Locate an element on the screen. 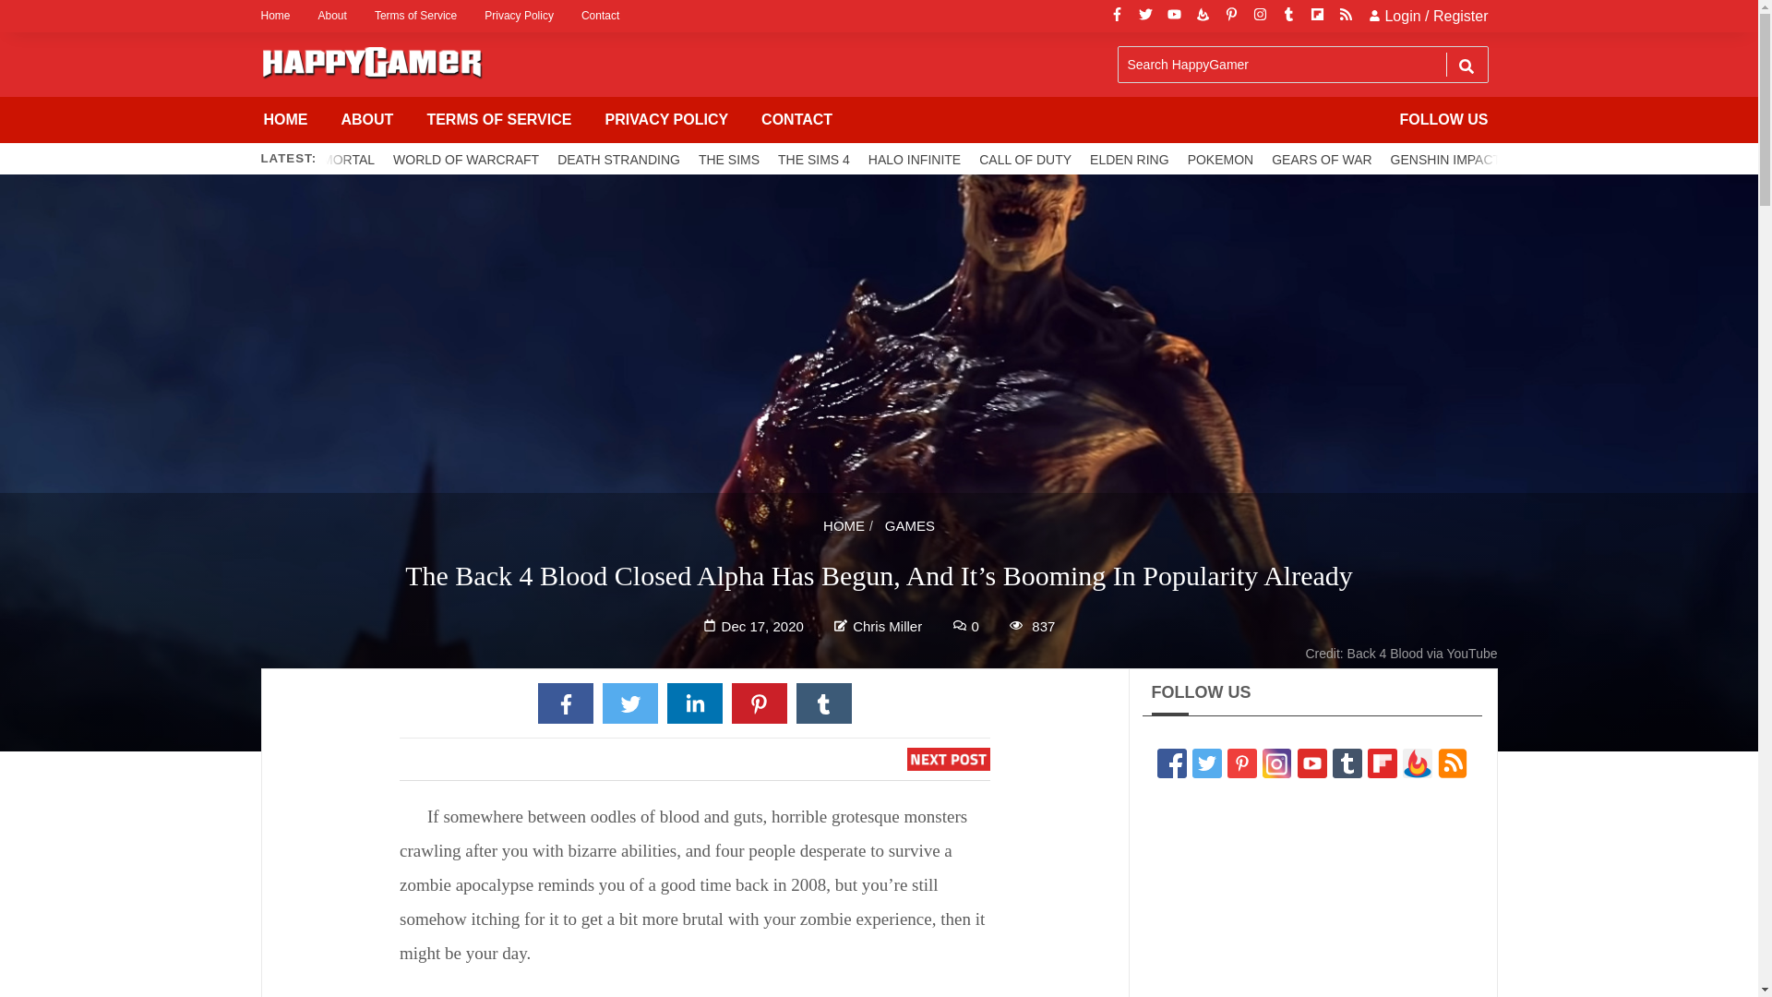  Privacy Policy is located at coordinates (519, 16).